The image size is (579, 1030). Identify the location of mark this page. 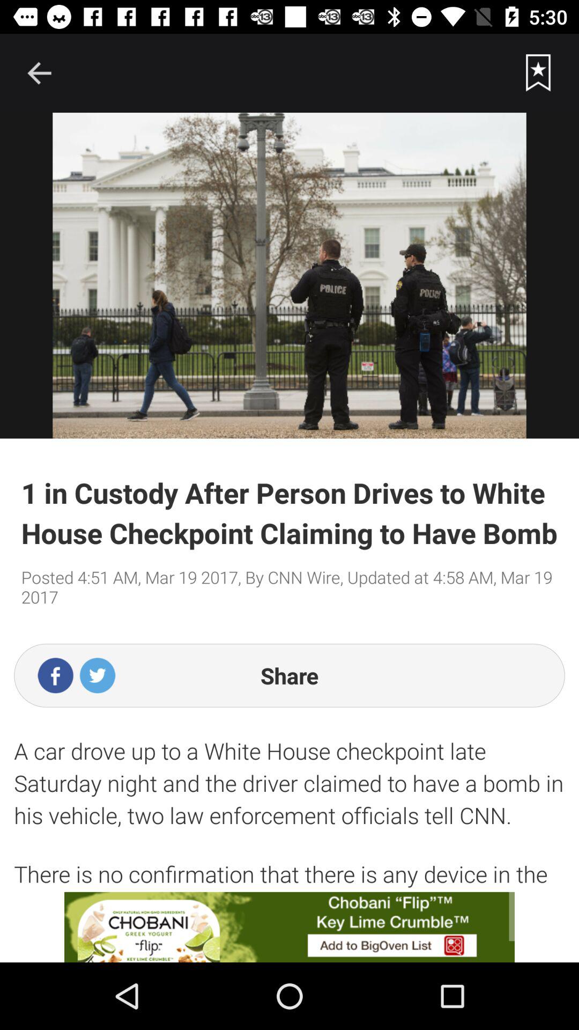
(538, 73).